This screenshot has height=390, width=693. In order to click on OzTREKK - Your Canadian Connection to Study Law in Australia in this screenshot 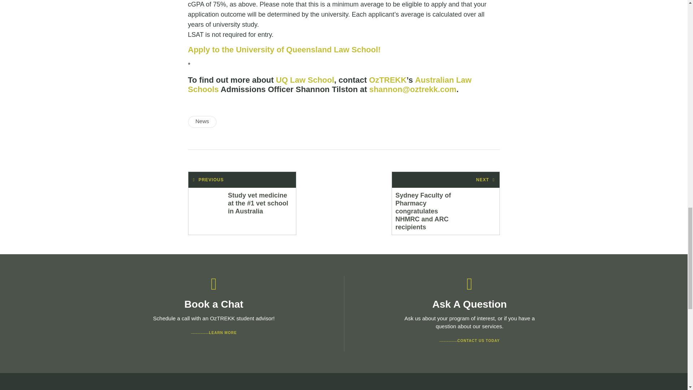, I will do `click(387, 80)`.